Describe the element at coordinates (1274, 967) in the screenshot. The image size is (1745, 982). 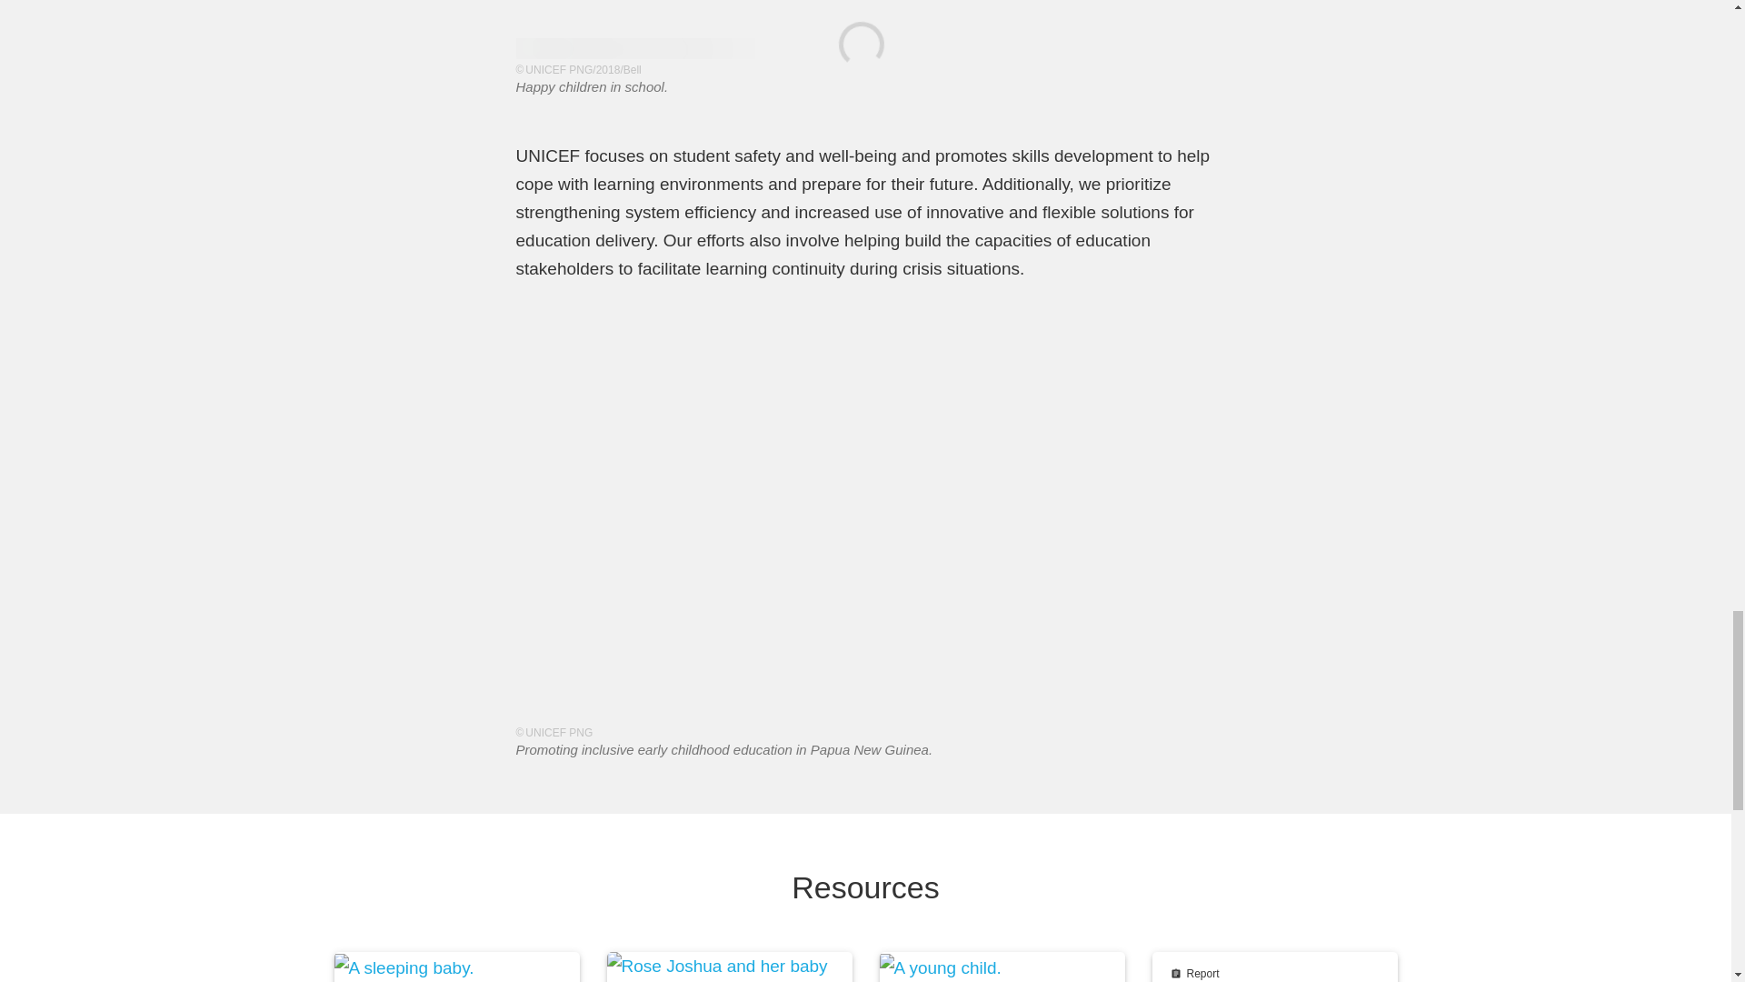
I see `Justice for Children` at that location.